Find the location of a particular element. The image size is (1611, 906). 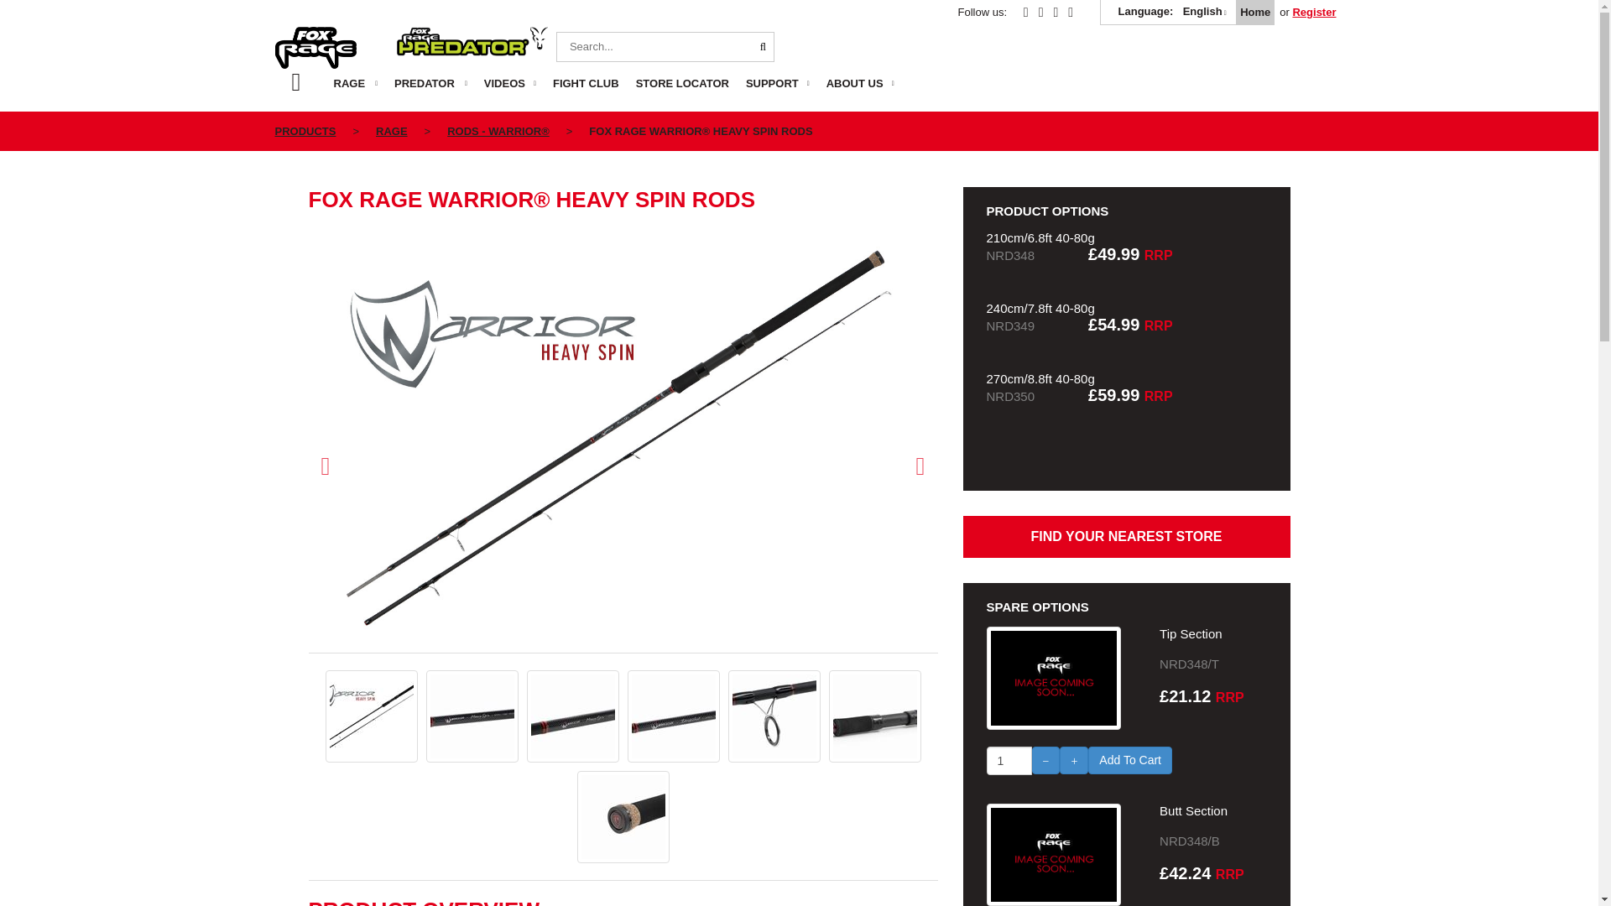

RAGE is located at coordinates (359, 90).